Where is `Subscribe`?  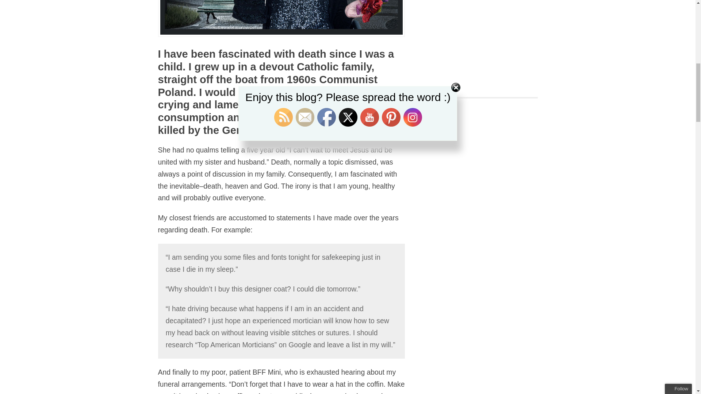 Subscribe is located at coordinates (655, 67).